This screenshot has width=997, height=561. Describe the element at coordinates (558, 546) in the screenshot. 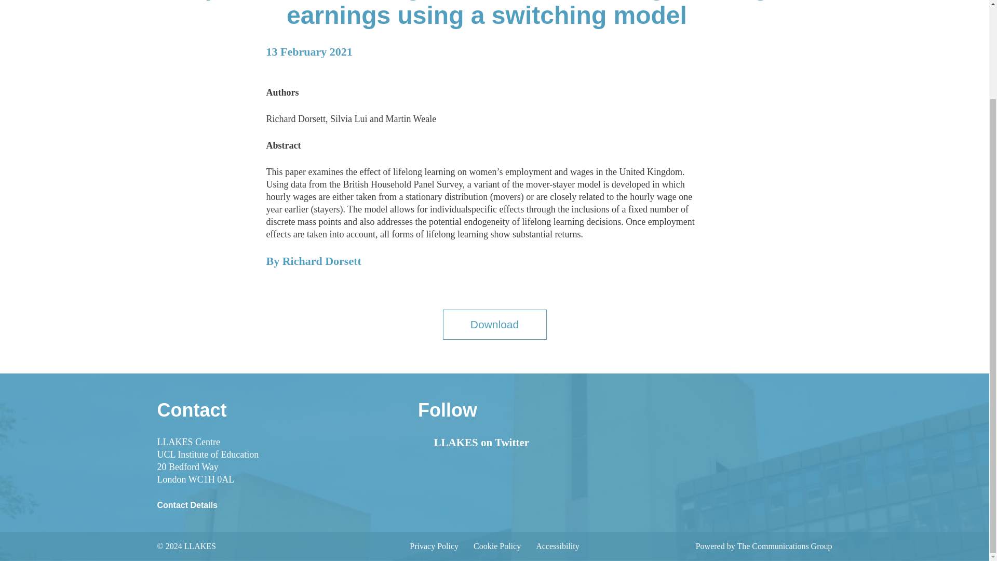

I see `Accessibility` at that location.